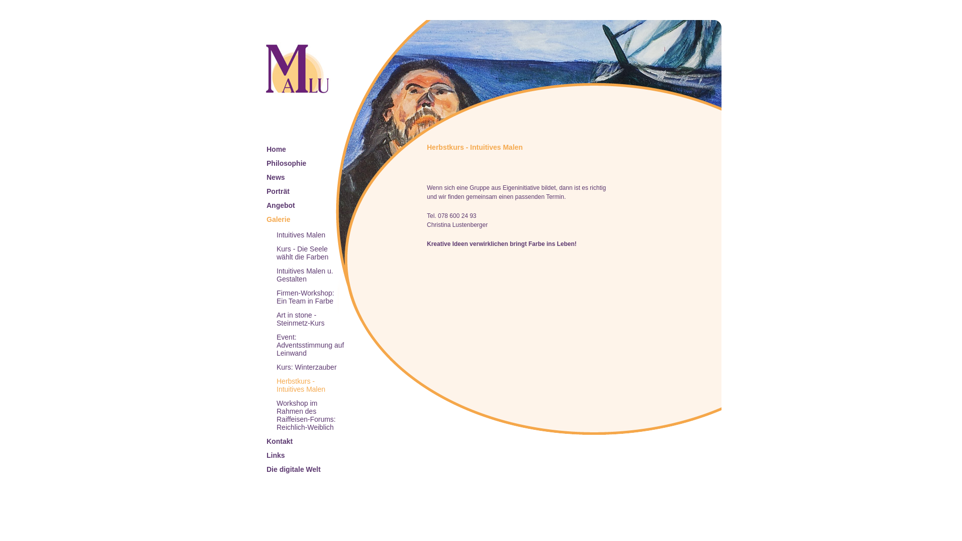 The height and width of the screenshot is (541, 962). Describe the element at coordinates (311, 345) in the screenshot. I see `Event: Adventsstimmung auf Leinwand` at that location.